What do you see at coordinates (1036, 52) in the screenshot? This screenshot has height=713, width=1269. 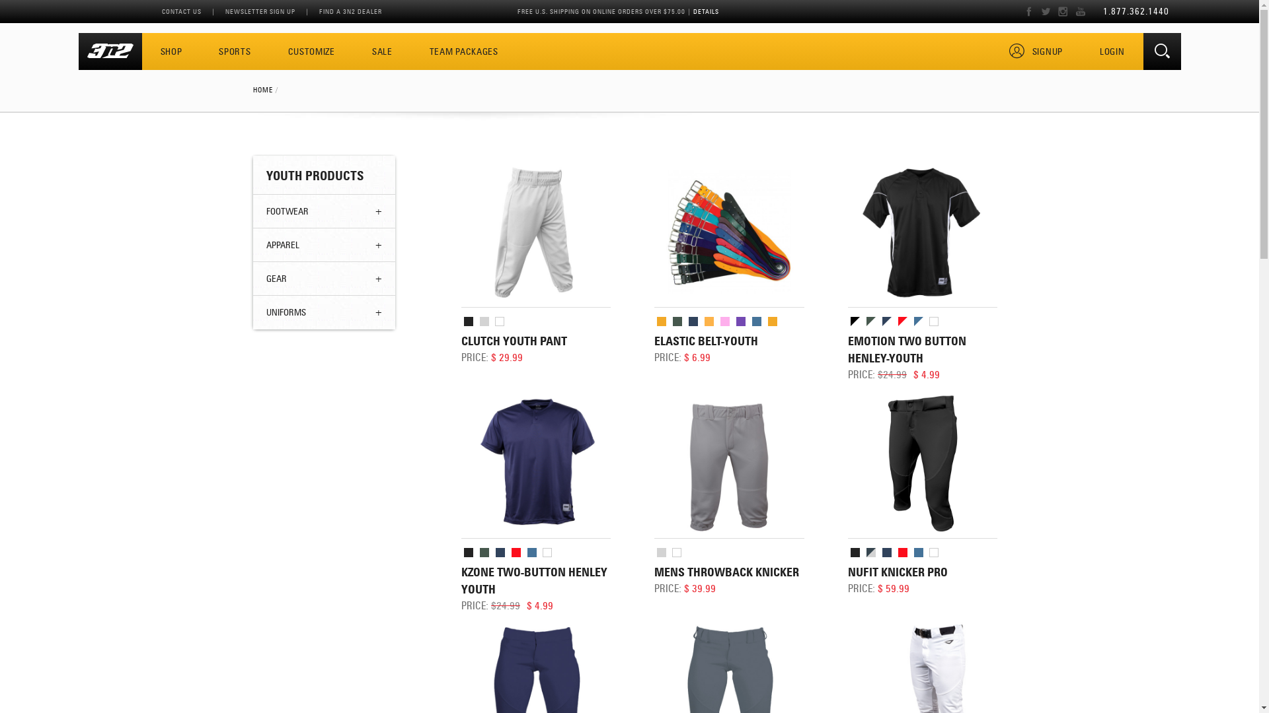 I see `SIGNUP` at bounding box center [1036, 52].